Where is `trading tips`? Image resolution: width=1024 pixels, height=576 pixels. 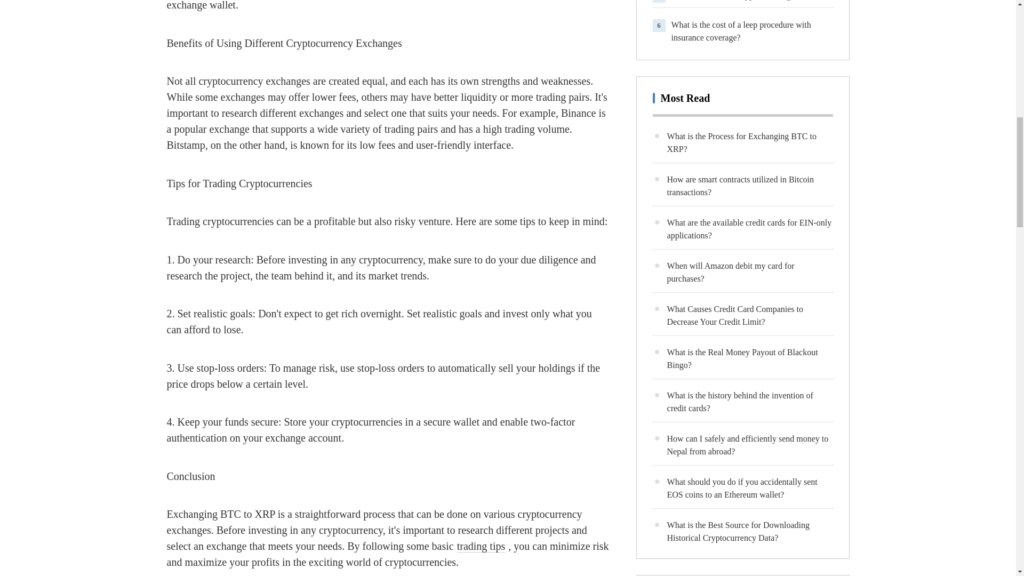 trading tips is located at coordinates (481, 546).